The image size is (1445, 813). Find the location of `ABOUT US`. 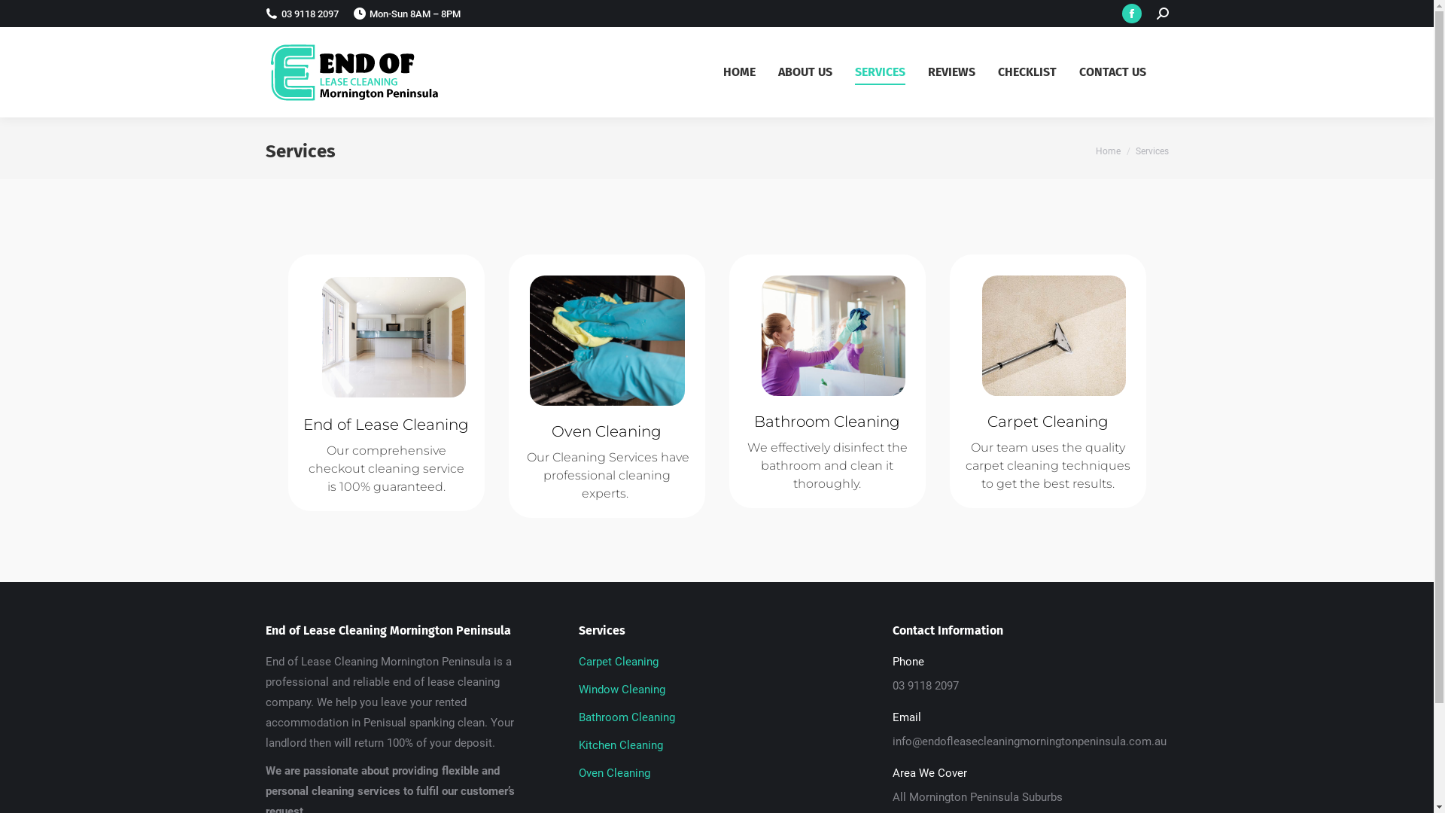

ABOUT US is located at coordinates (817, 72).